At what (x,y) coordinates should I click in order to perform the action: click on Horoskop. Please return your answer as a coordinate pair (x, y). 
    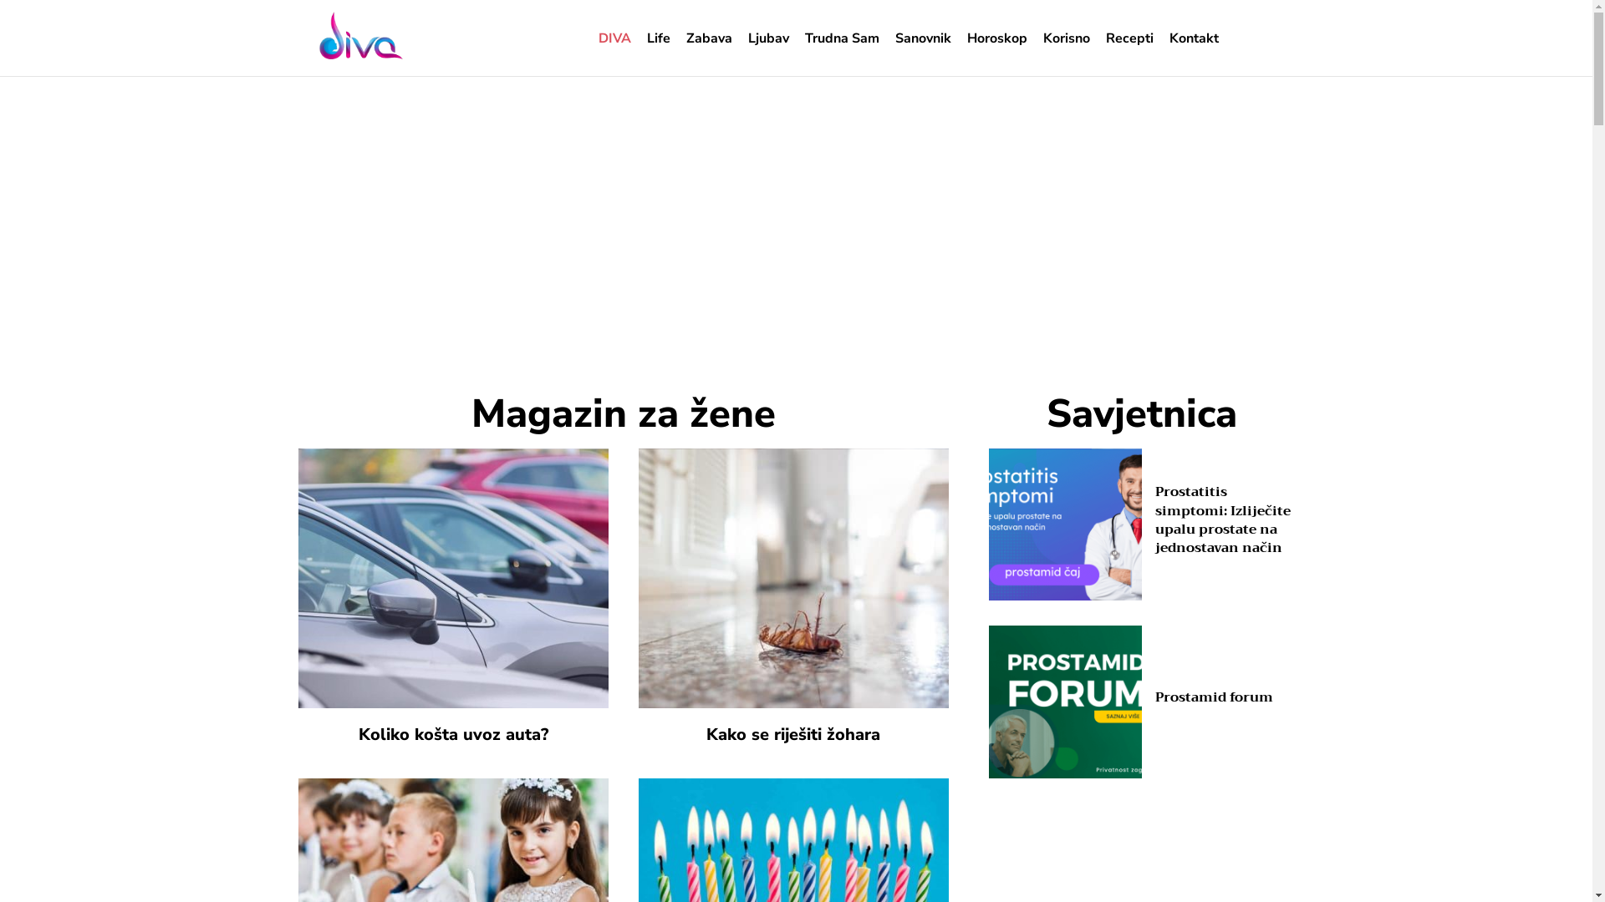
    Looking at the image, I should click on (997, 38).